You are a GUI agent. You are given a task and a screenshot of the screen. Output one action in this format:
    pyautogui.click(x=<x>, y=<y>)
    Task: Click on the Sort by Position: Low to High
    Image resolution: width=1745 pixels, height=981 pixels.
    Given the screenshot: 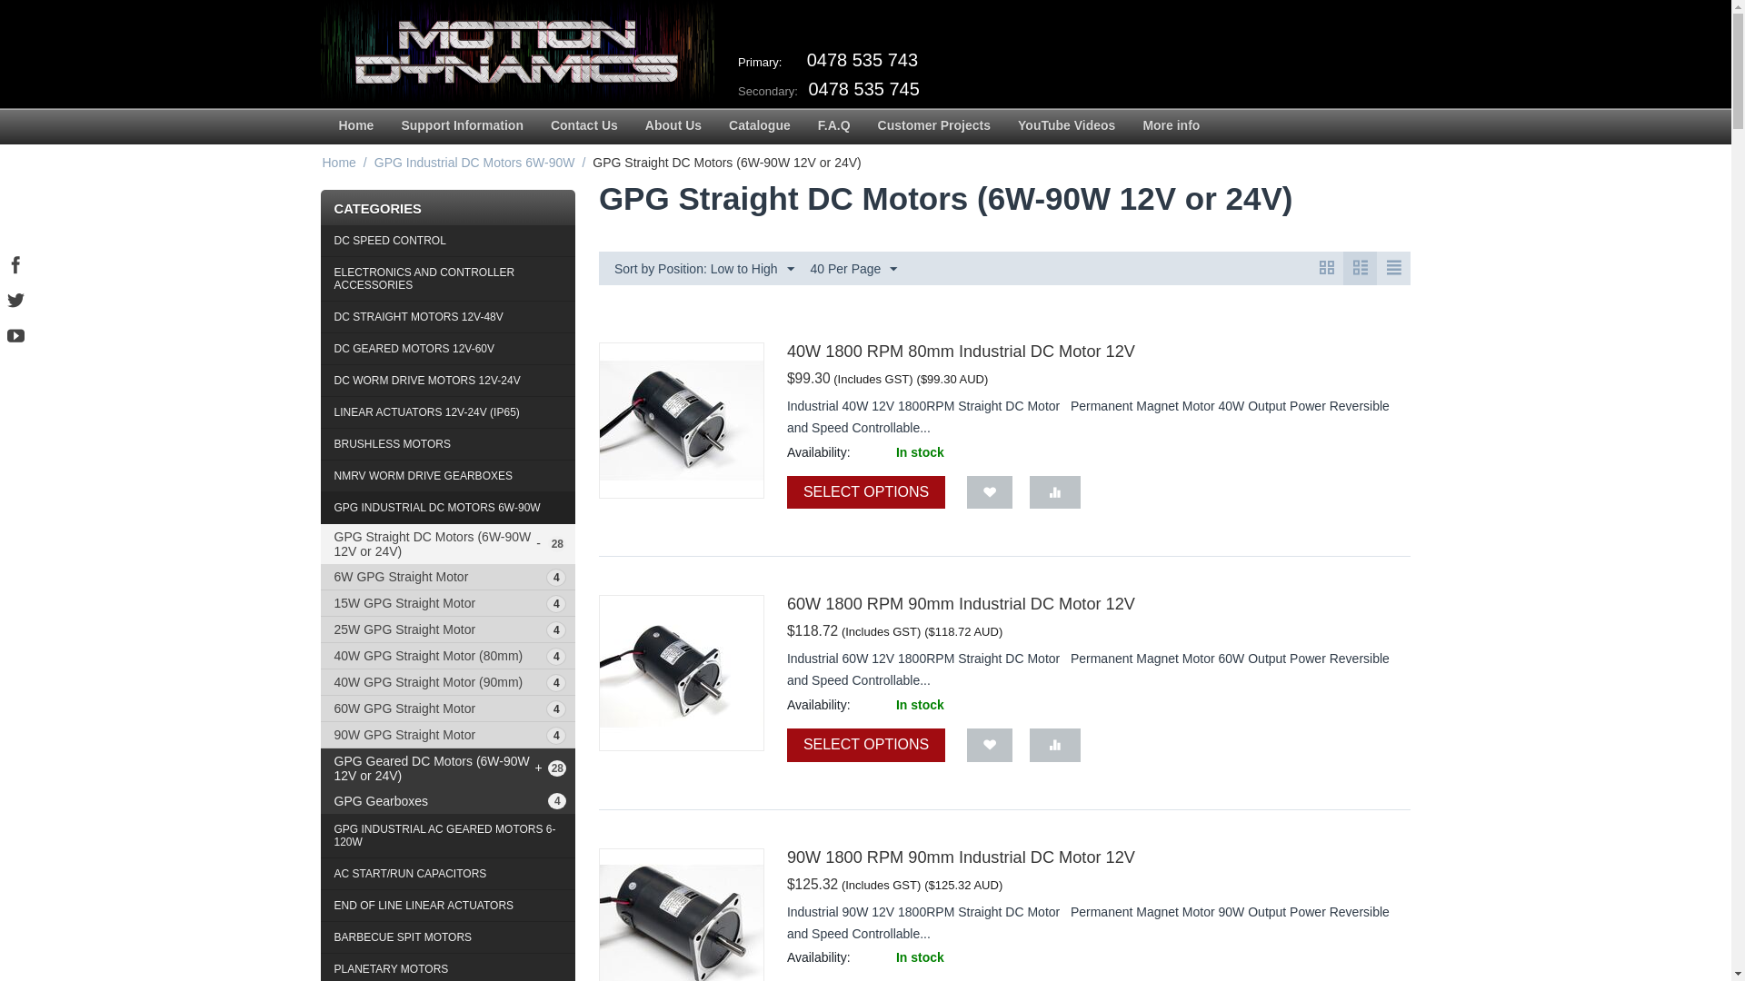 What is the action you would take?
    pyautogui.click(x=704, y=268)
    